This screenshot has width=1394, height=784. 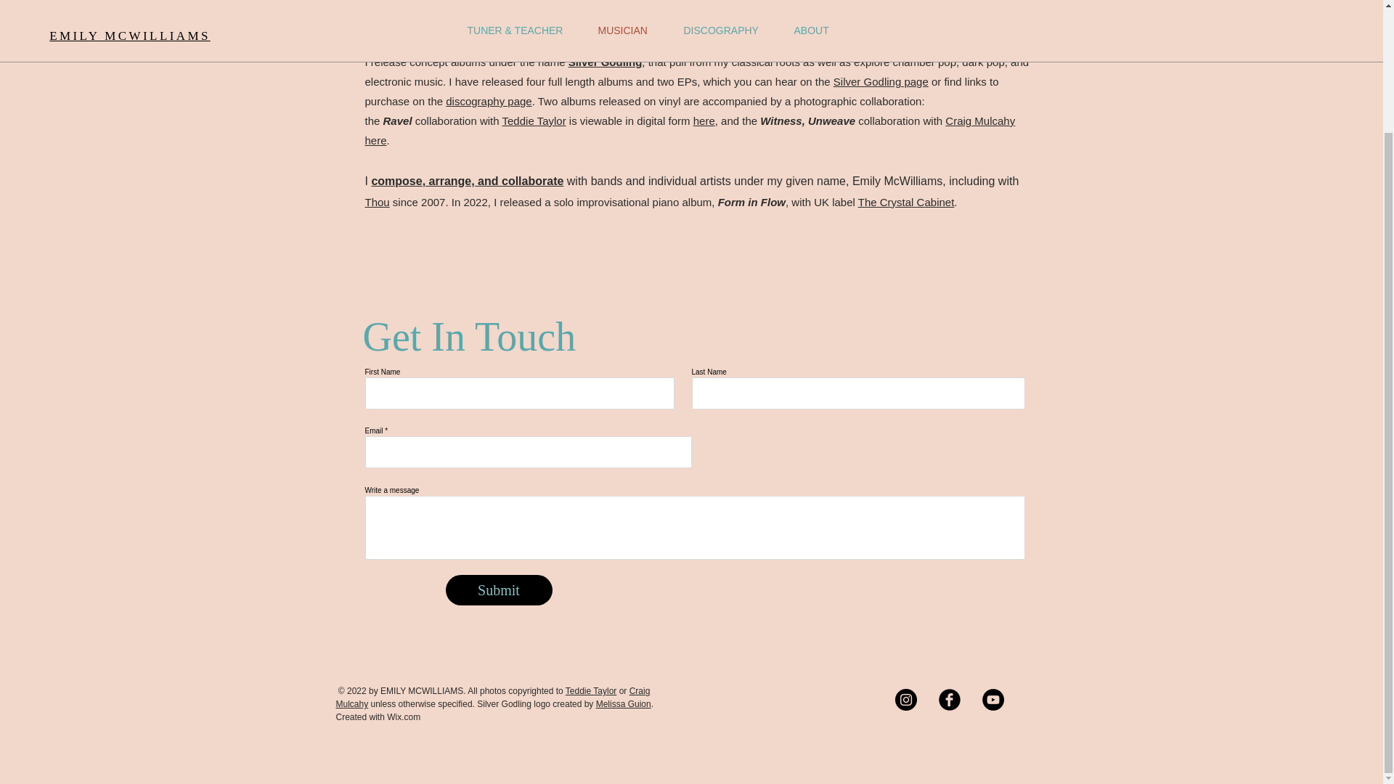 What do you see at coordinates (376, 202) in the screenshot?
I see `Thou` at bounding box center [376, 202].